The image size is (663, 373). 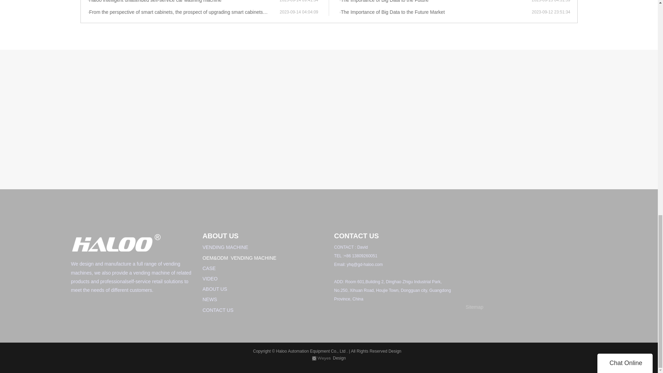 I want to click on The Importance of Big Data to the Future Market, so click(x=435, y=12).